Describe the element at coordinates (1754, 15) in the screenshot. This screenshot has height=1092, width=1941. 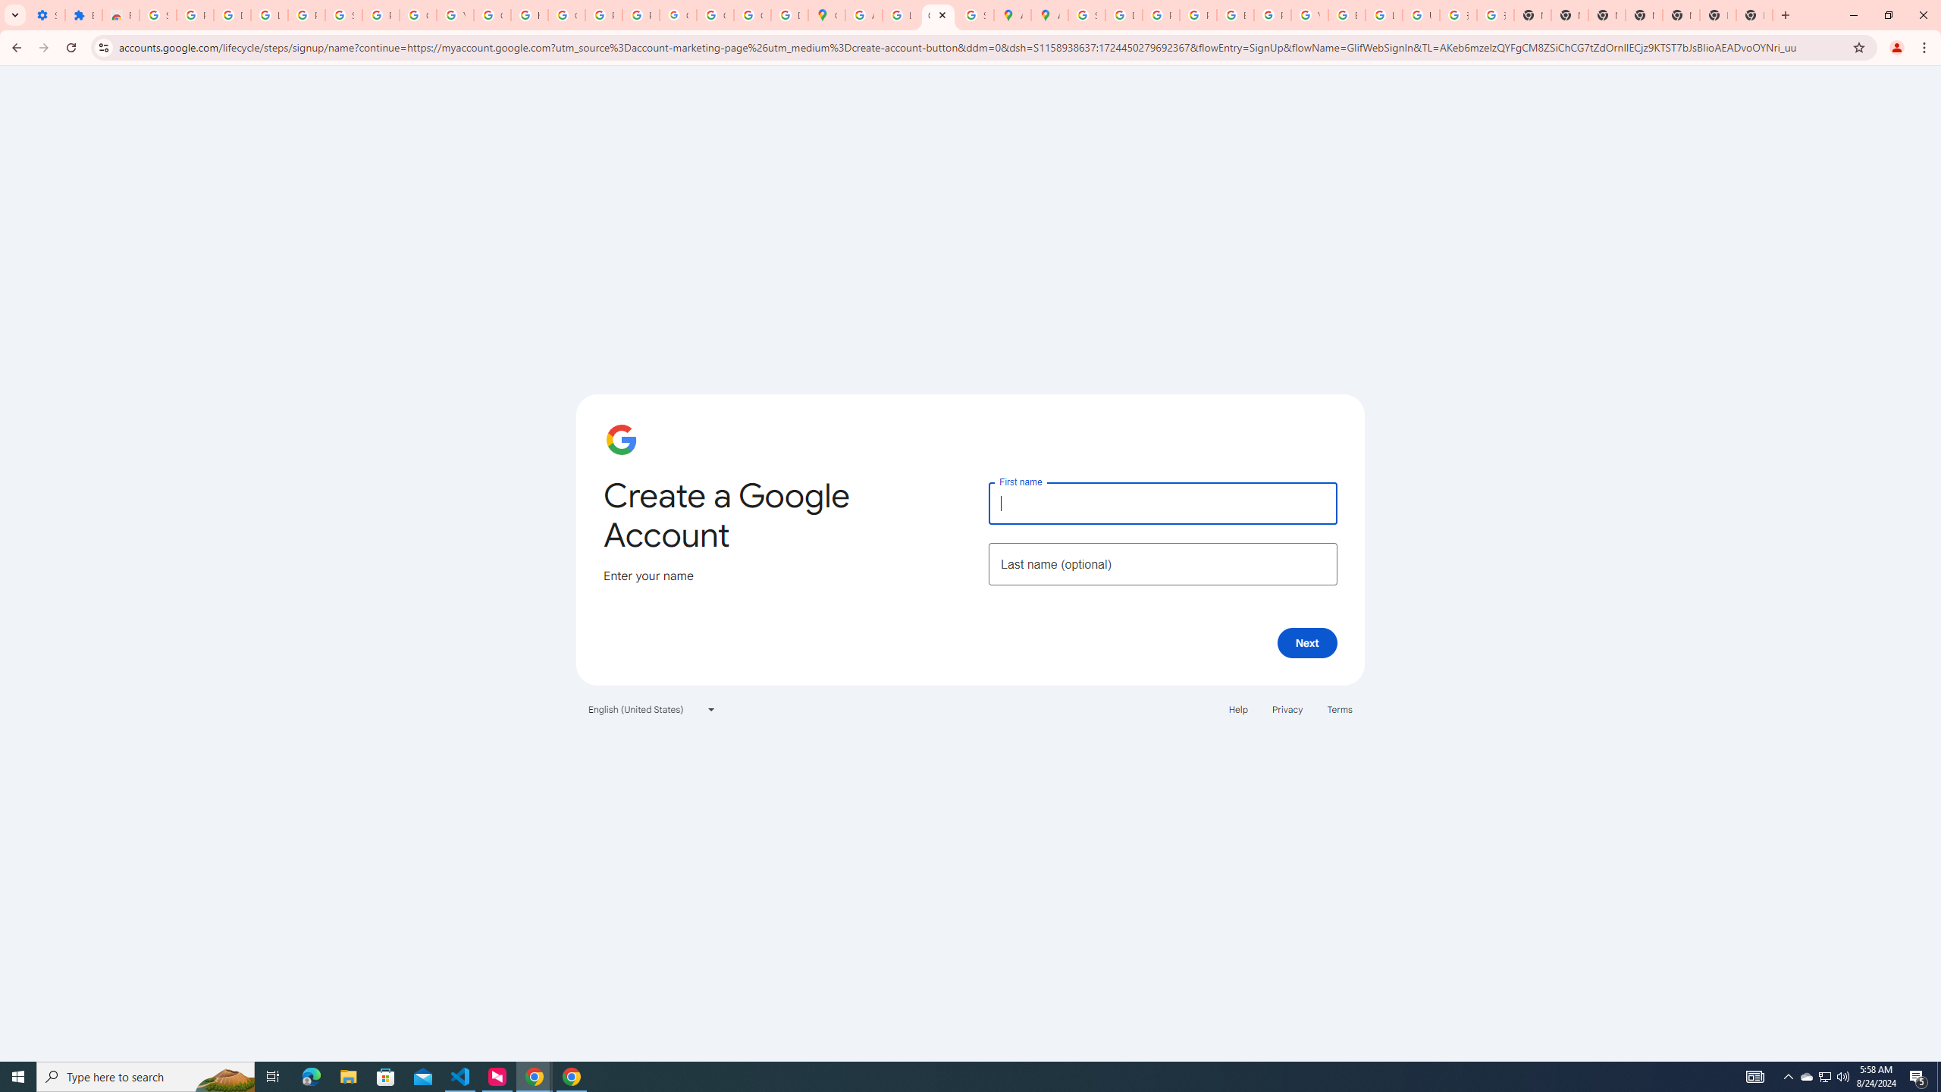
I see `New Tab` at that location.